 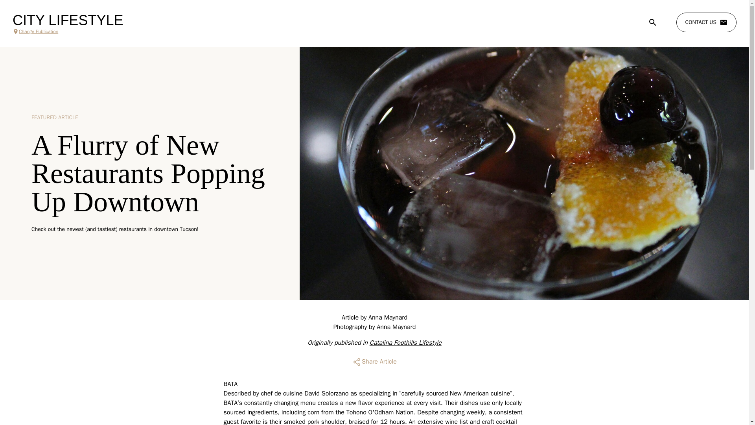 What do you see at coordinates (68, 20) in the screenshot?
I see `CITY LIFESTYLE` at bounding box center [68, 20].